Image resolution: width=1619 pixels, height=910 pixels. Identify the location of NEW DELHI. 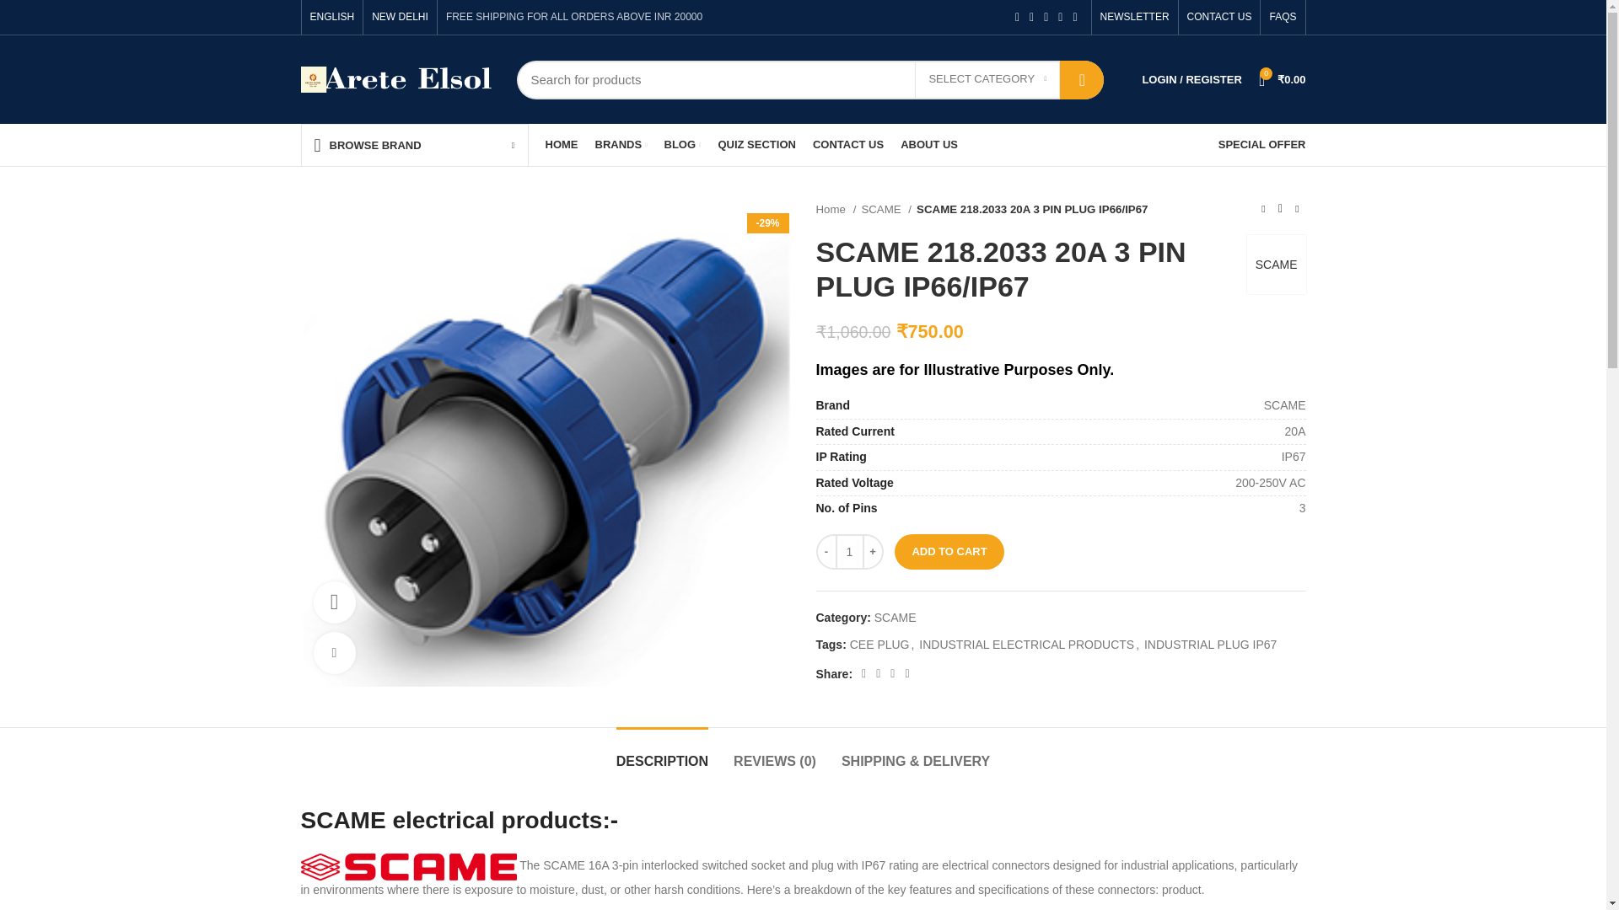
(400, 17).